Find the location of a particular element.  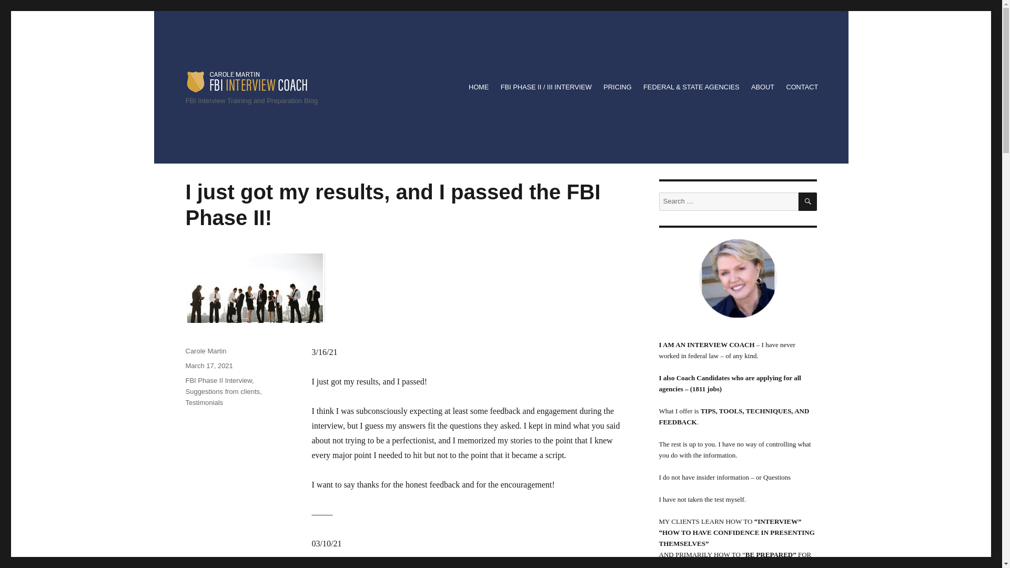

CONTACT is located at coordinates (802, 87).